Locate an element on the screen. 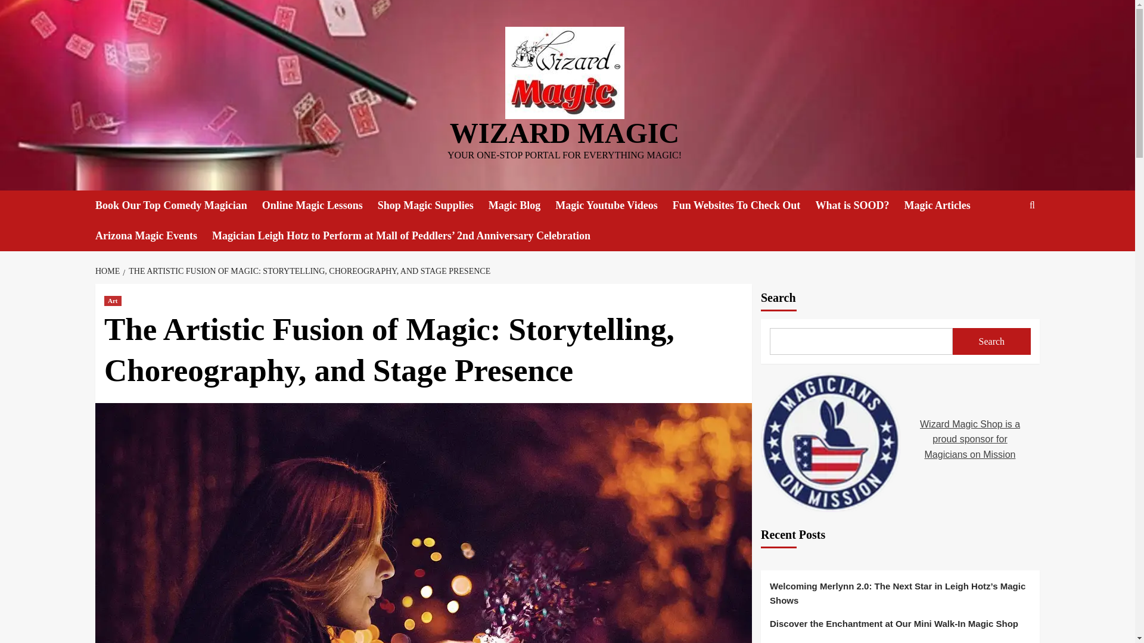 This screenshot has width=1144, height=643. Search is located at coordinates (1005, 242).